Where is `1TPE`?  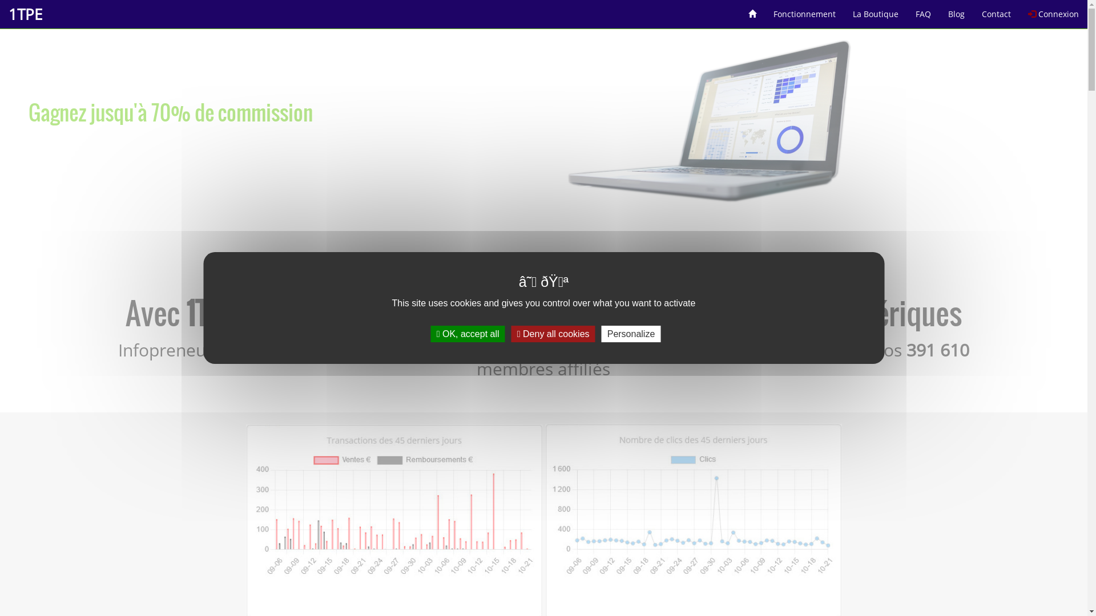
1TPE is located at coordinates (25, 14).